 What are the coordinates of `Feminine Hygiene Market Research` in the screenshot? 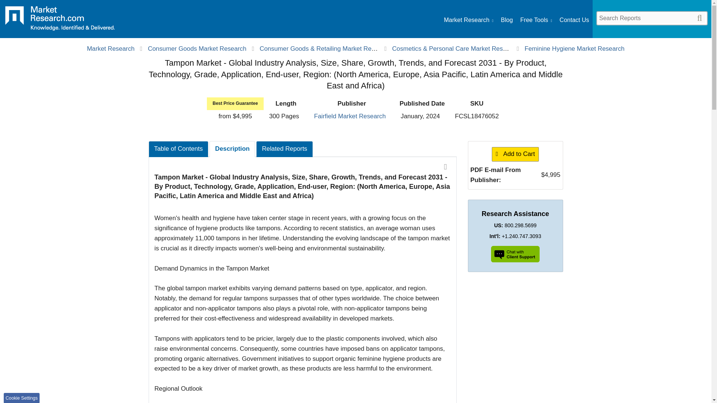 It's located at (574, 49).